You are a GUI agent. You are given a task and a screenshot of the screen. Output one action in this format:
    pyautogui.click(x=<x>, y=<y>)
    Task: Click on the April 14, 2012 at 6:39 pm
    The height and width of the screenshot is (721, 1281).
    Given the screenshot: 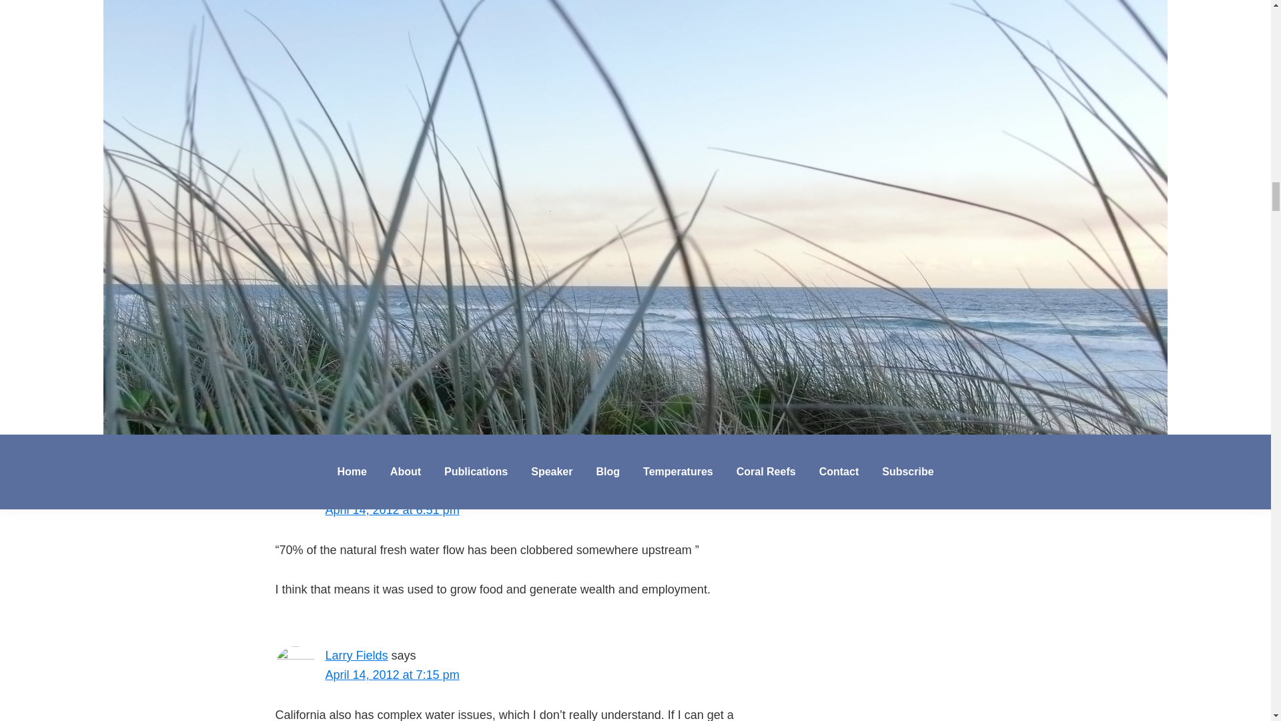 What is the action you would take?
    pyautogui.click(x=392, y=227)
    